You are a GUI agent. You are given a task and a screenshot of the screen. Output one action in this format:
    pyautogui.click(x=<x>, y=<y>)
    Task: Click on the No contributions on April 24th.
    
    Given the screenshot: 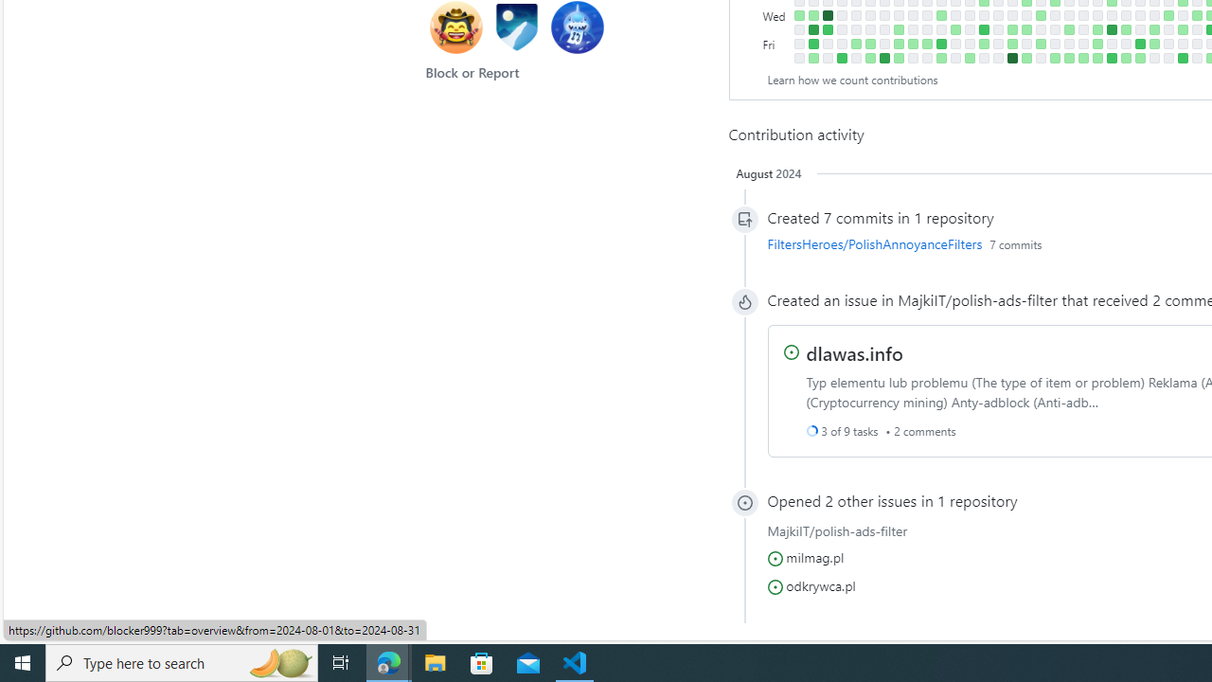 What is the action you would take?
    pyautogui.click(x=1026, y=15)
    